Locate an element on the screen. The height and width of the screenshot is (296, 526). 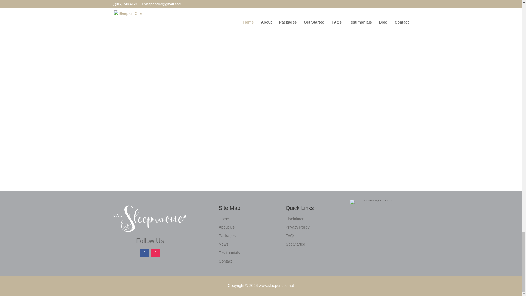
News is located at coordinates (224, 244).